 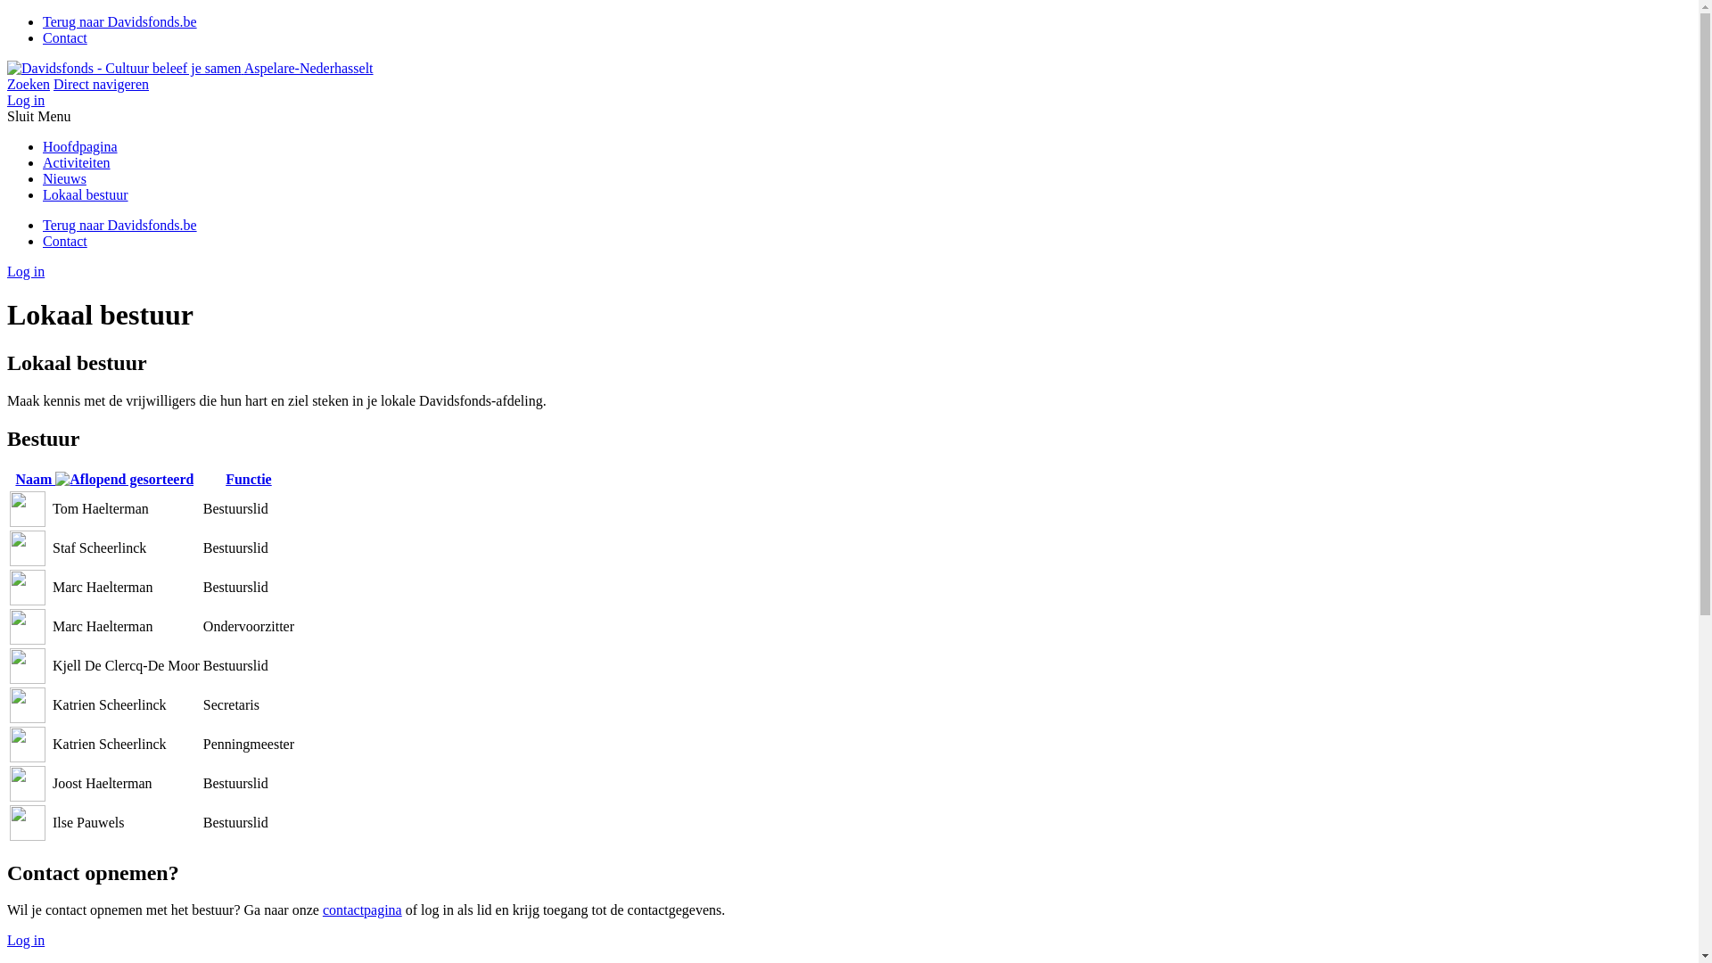 What do you see at coordinates (119, 225) in the screenshot?
I see `Terug naar Davidsfonds.be` at bounding box center [119, 225].